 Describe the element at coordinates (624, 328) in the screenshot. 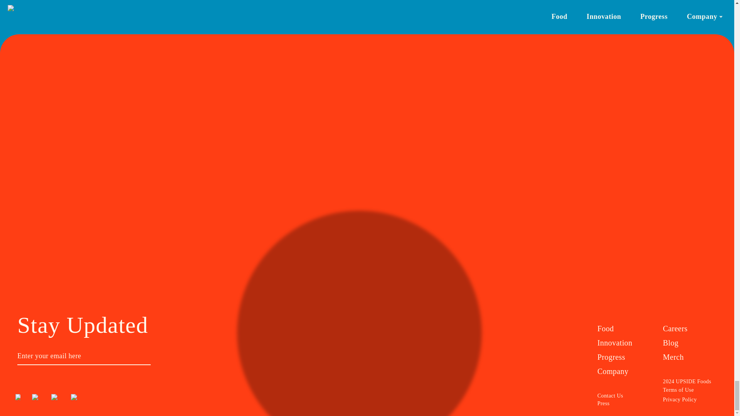

I see `Food` at that location.